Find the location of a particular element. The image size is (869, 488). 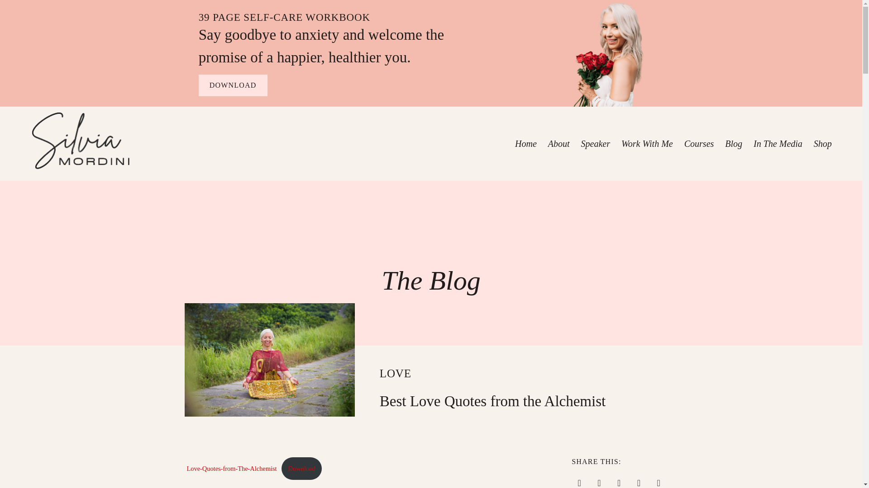

About is located at coordinates (559, 144).